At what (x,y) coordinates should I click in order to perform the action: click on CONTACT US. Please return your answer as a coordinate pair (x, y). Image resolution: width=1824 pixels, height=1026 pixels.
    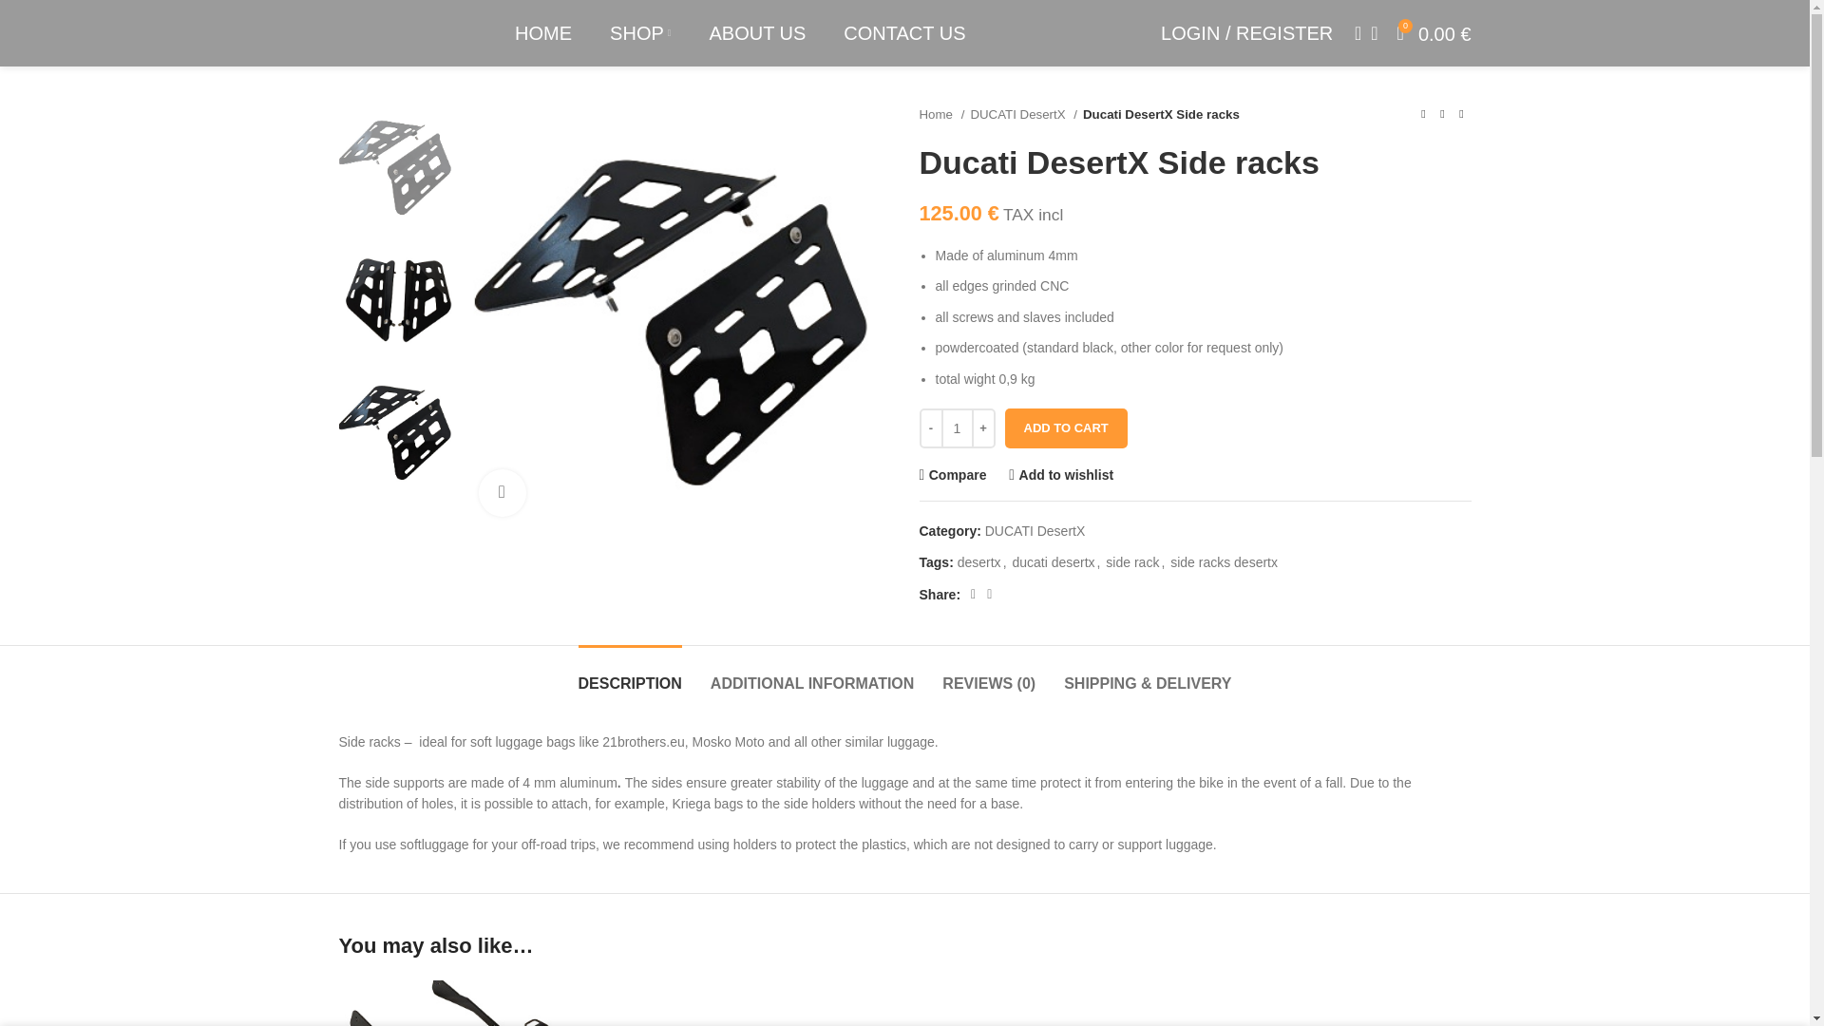
    Looking at the image, I should click on (903, 33).